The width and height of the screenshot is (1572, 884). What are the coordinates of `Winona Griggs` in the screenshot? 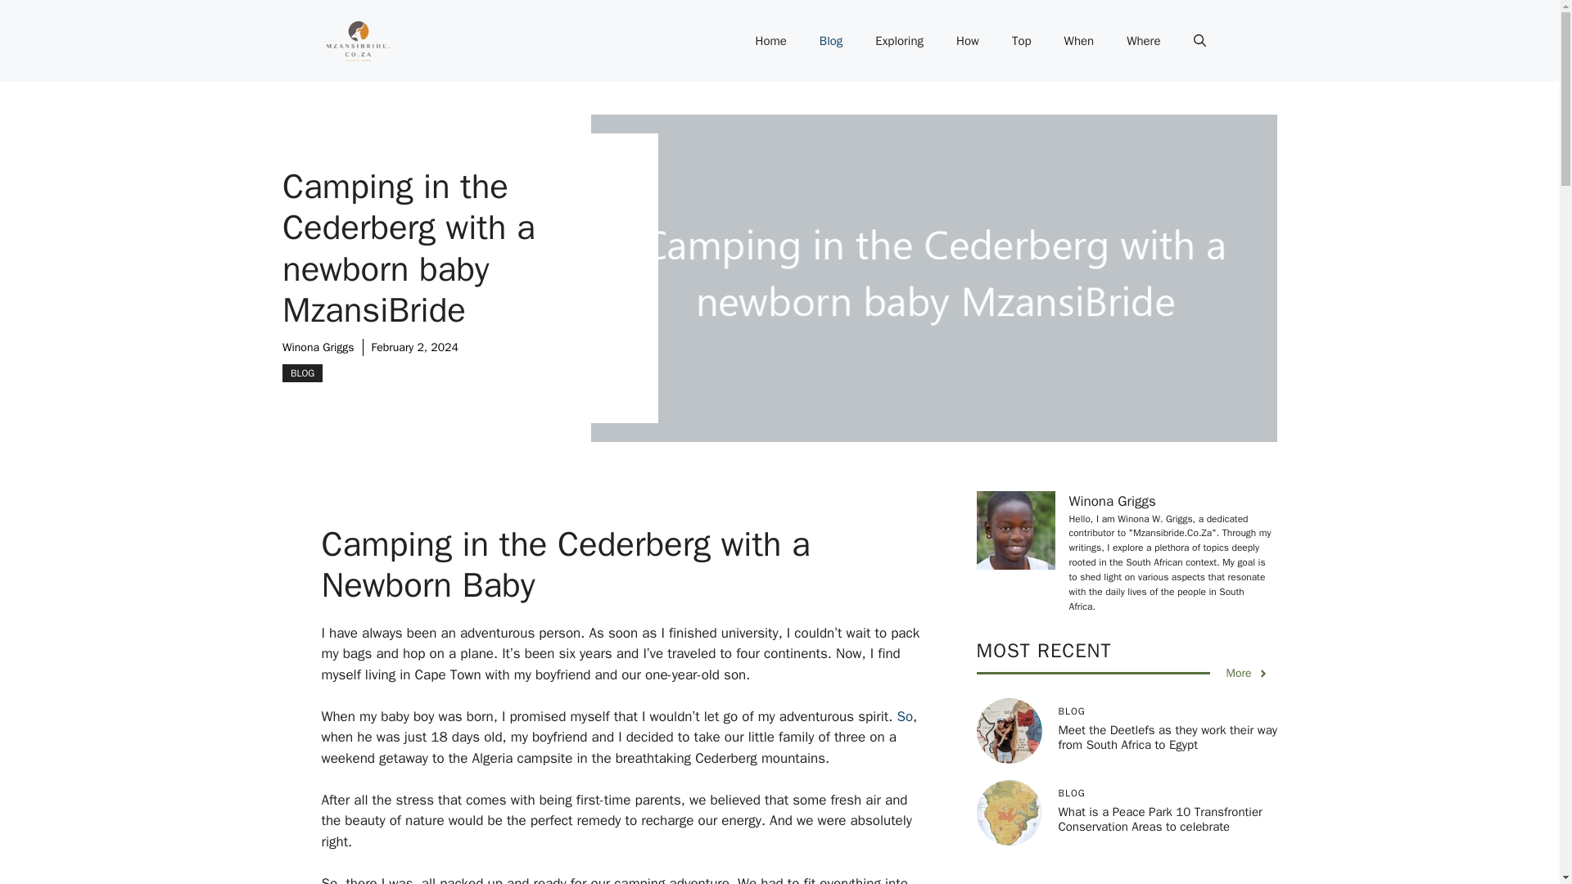 It's located at (318, 347).